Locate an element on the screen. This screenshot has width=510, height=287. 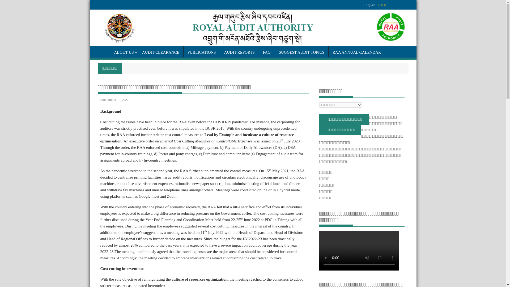
FAQ is located at coordinates (267, 52).